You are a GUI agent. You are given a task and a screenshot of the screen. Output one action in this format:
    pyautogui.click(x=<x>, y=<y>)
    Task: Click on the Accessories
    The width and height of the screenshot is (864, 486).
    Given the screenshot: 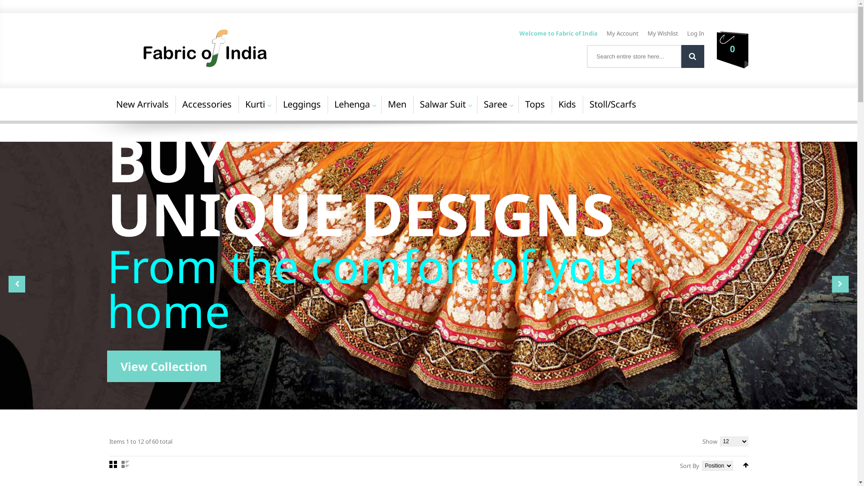 What is the action you would take?
    pyautogui.click(x=207, y=104)
    